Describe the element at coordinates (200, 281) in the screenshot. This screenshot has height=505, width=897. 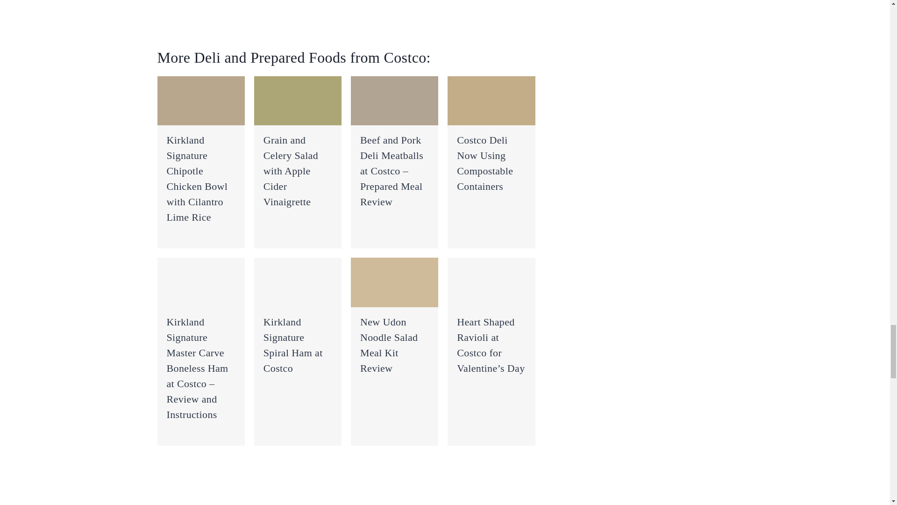
I see `Main St Bistro Baked Scalloped Potatoes at Costco 7` at that location.